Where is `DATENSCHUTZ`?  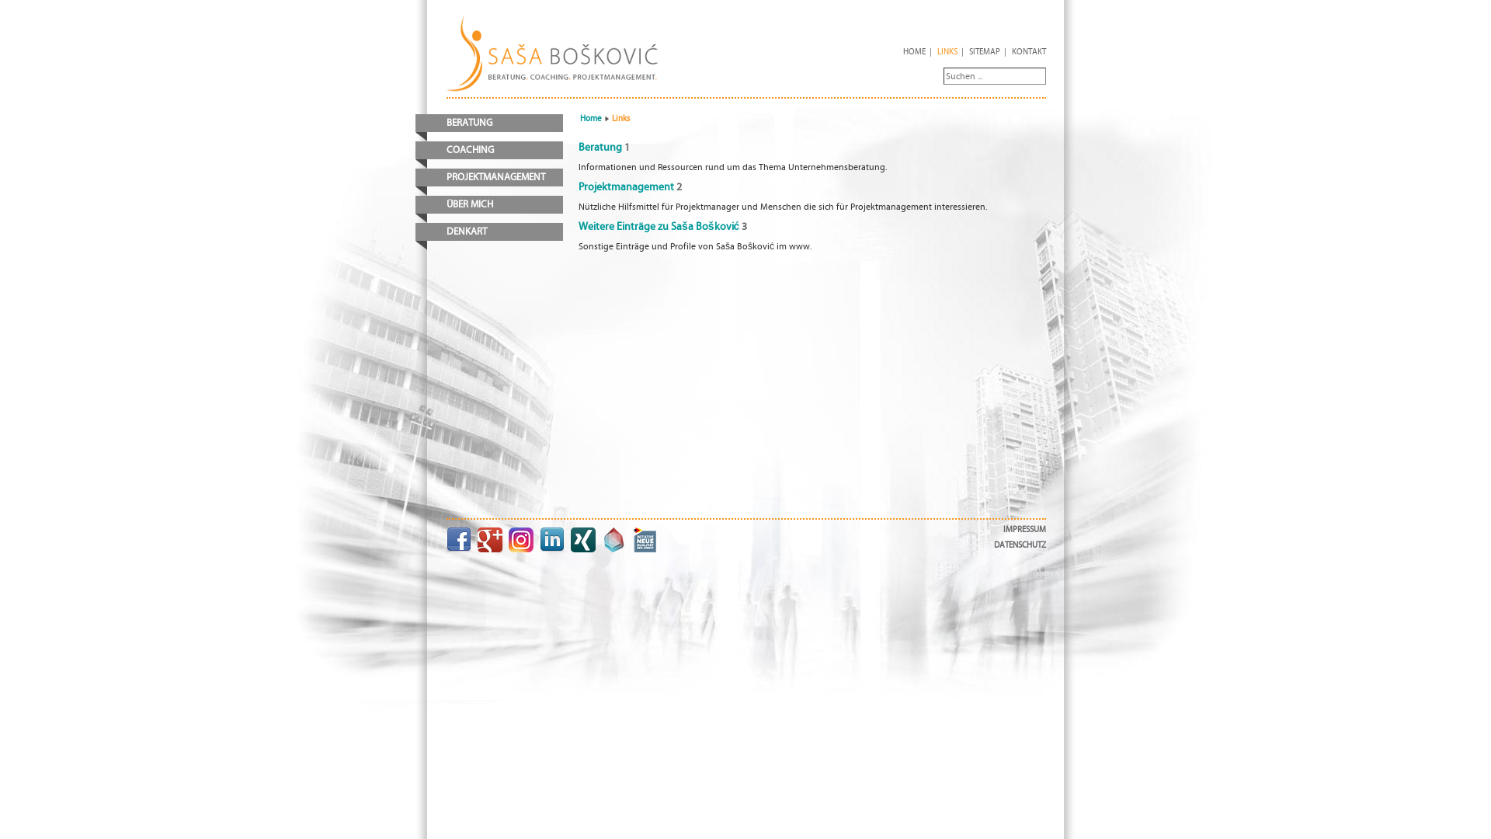 DATENSCHUTZ is located at coordinates (1020, 545).